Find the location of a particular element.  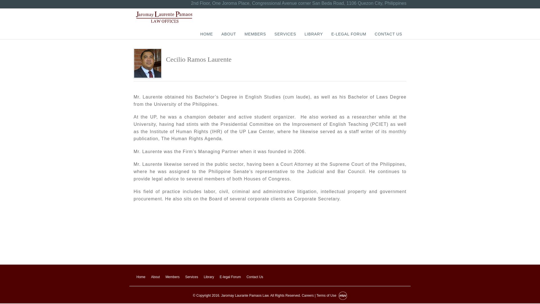

Designed by: MiW Design Studio is located at coordinates (343, 296).